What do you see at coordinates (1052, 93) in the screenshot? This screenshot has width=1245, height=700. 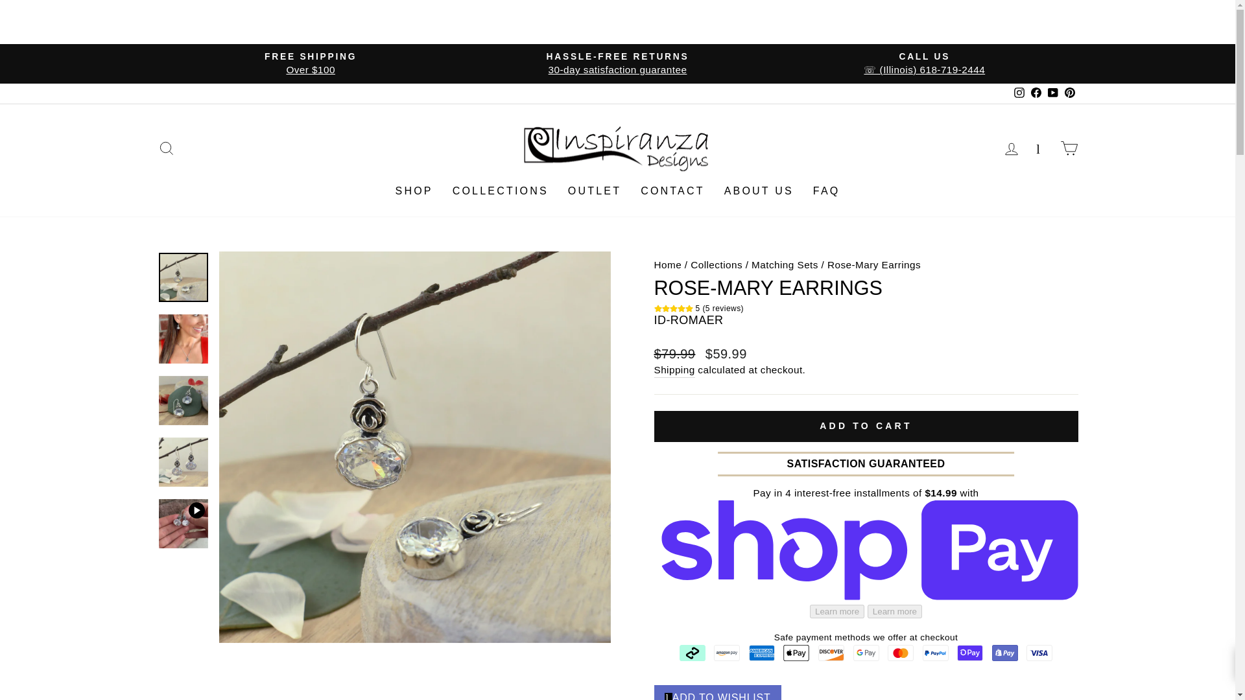 I see `Inspiranza Designs on YouTube` at bounding box center [1052, 93].